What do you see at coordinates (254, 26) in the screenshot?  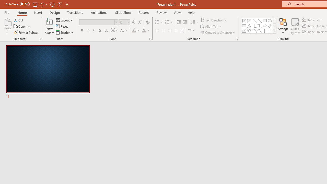 I see `Connector: Elbow` at bounding box center [254, 26].